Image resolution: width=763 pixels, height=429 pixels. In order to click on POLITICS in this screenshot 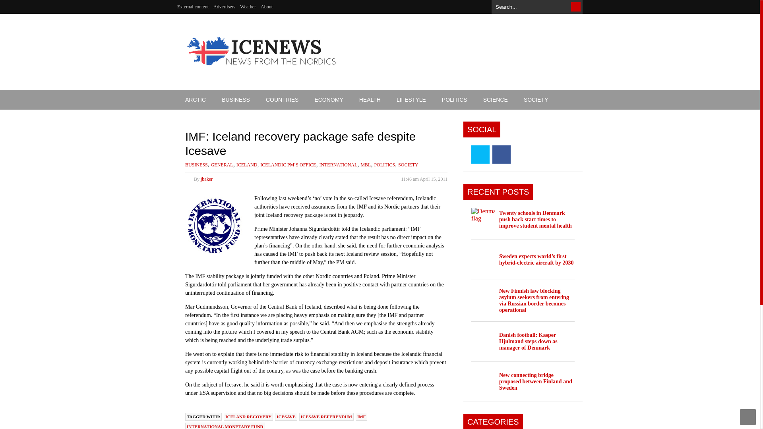, I will do `click(455, 99)`.